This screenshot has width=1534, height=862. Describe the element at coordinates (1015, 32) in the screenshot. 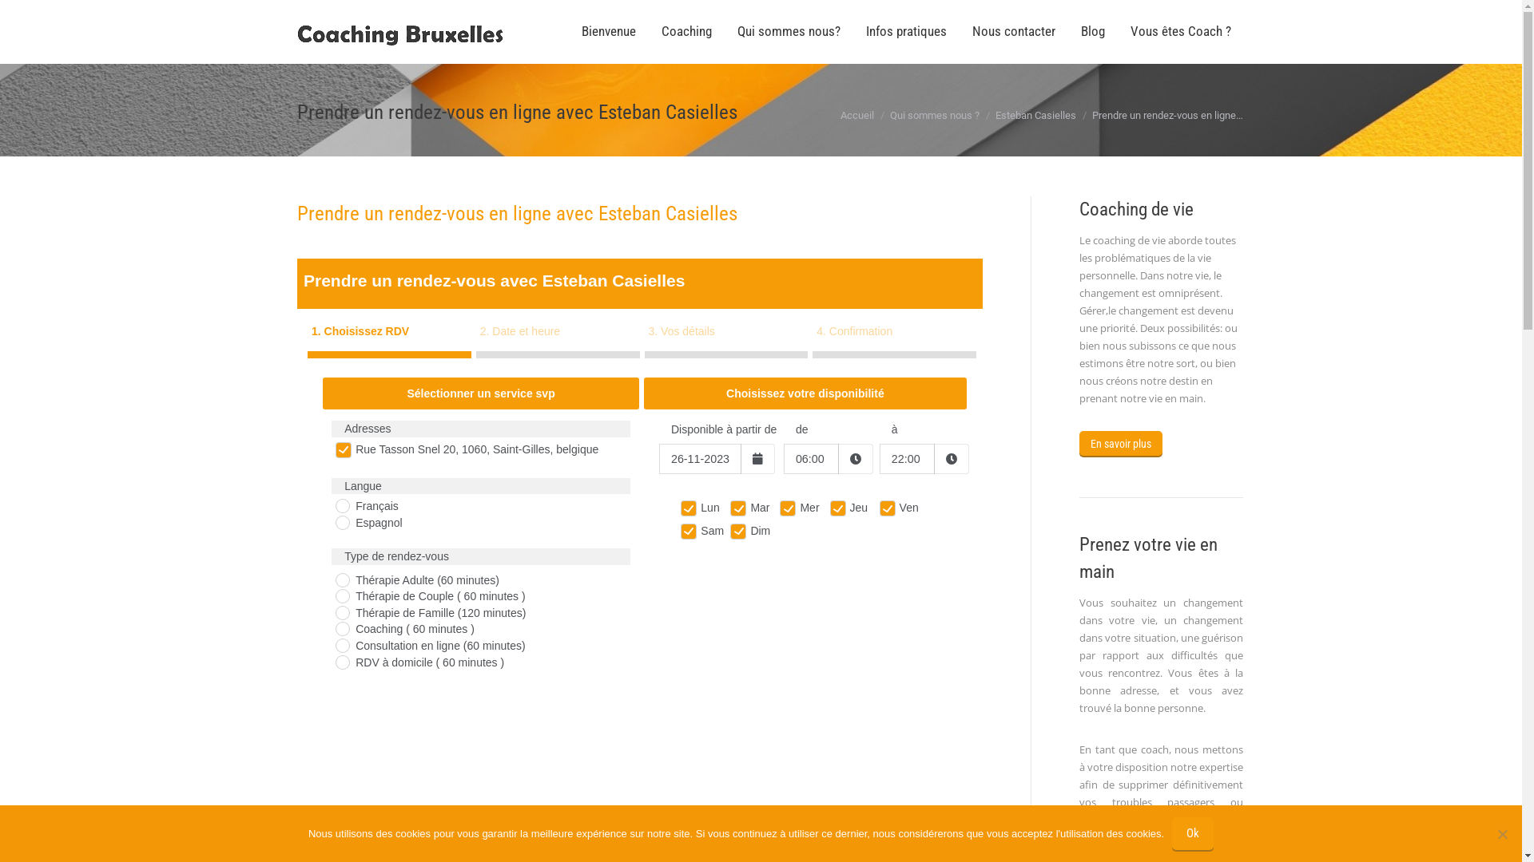

I see `Nous contacter` at that location.